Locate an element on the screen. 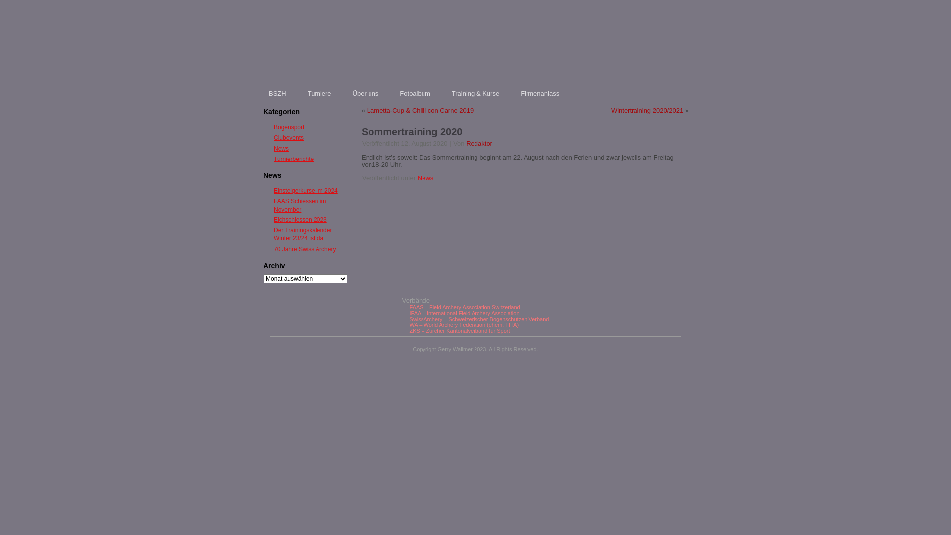  Wintertraining 2020/2021 is located at coordinates (647, 111).